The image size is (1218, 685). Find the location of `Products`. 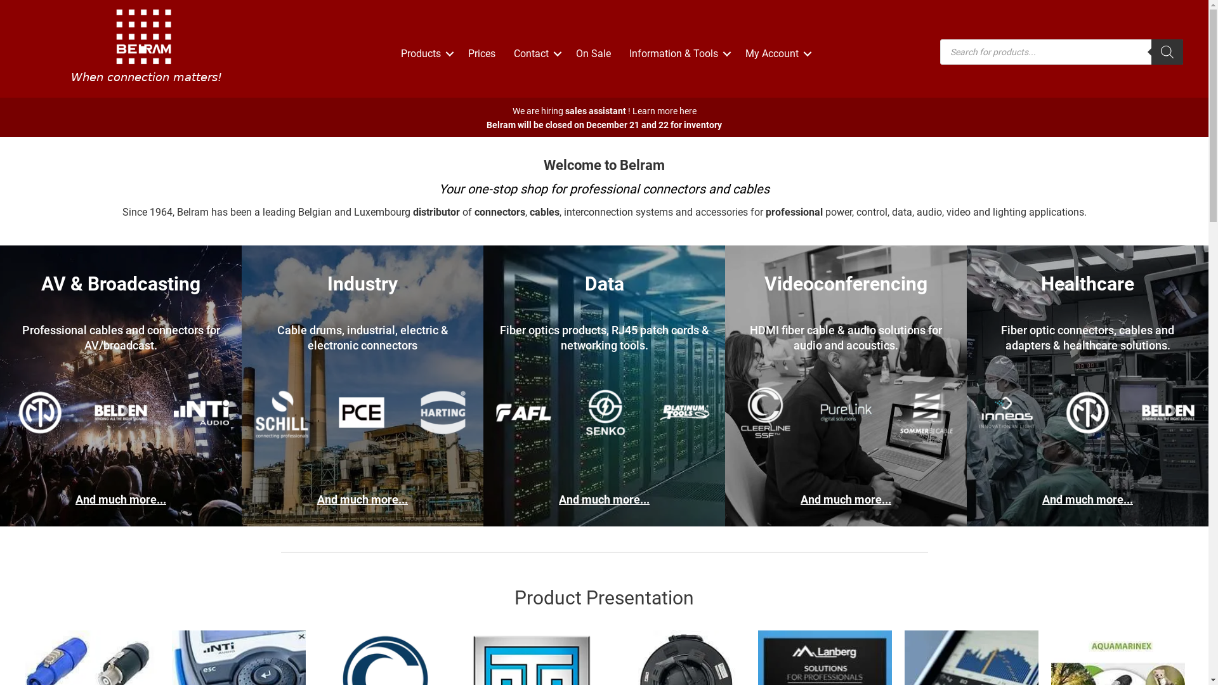

Products is located at coordinates (425, 54).